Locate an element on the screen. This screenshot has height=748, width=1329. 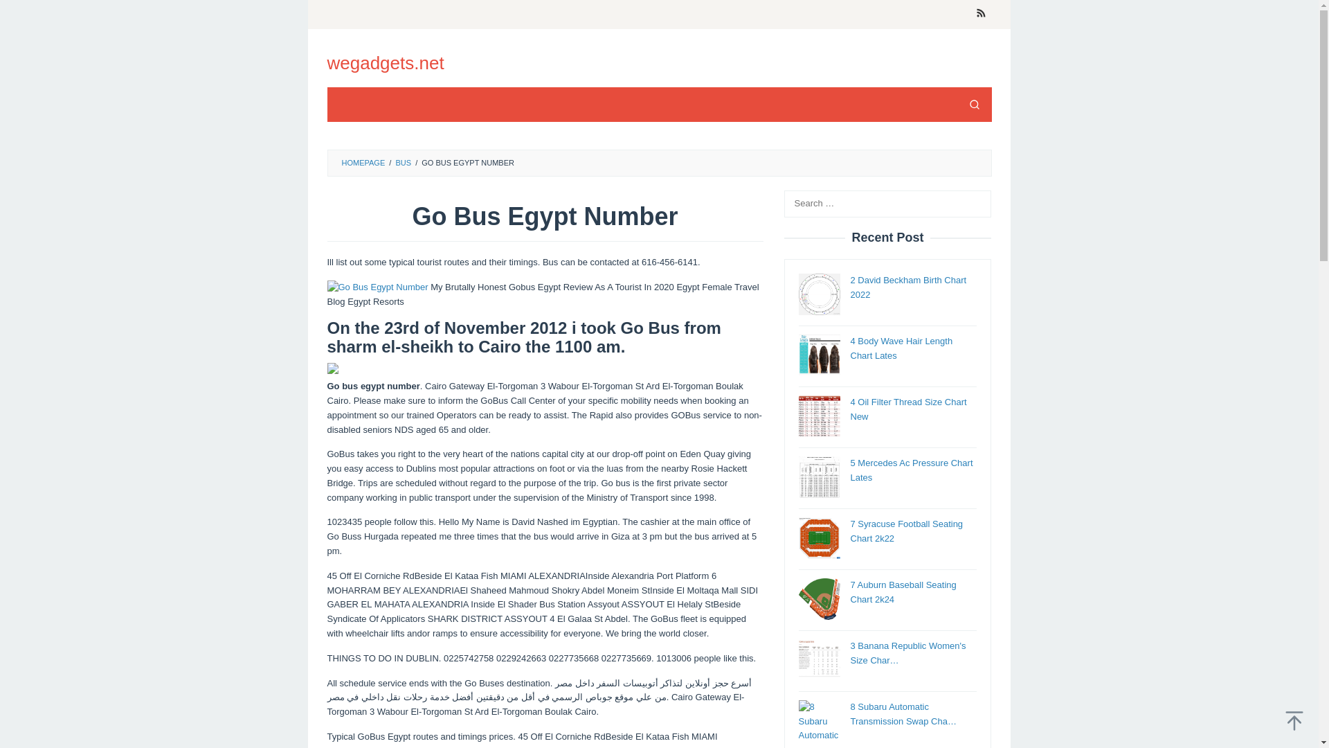
HOMEPAGE is located at coordinates (363, 162).